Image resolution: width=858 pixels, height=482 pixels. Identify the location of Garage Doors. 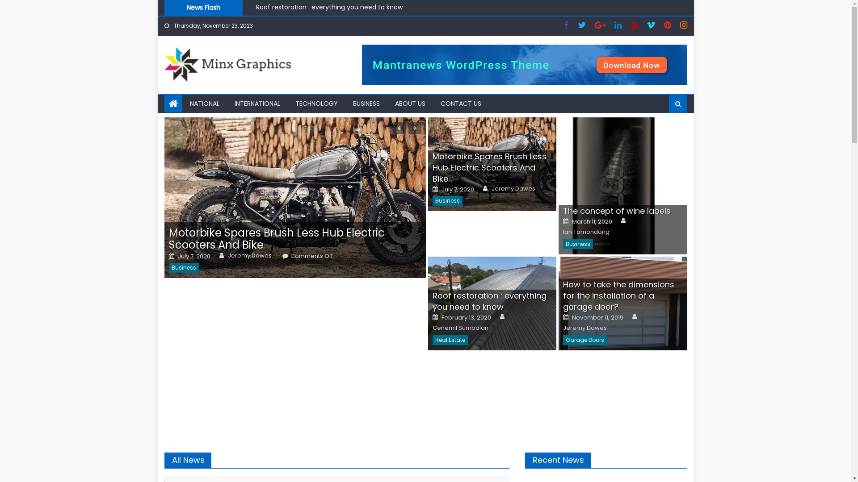
(585, 340).